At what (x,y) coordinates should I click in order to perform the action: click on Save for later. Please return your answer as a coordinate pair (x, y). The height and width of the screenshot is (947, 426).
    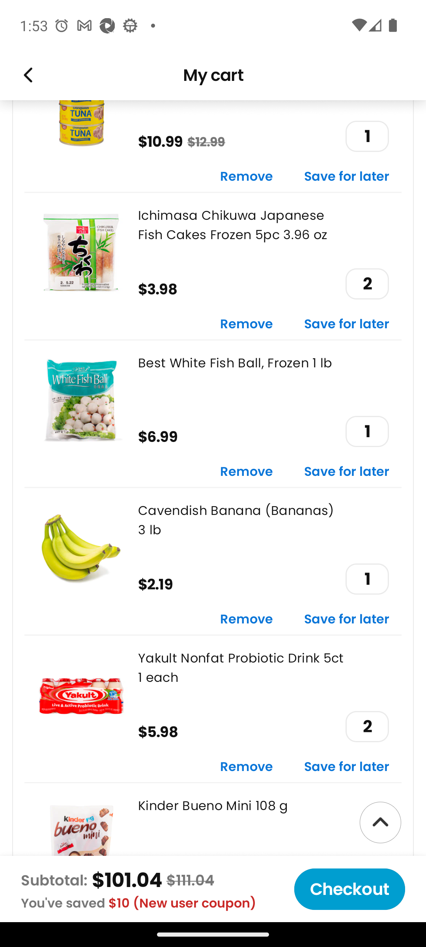
    Looking at the image, I should click on (347, 472).